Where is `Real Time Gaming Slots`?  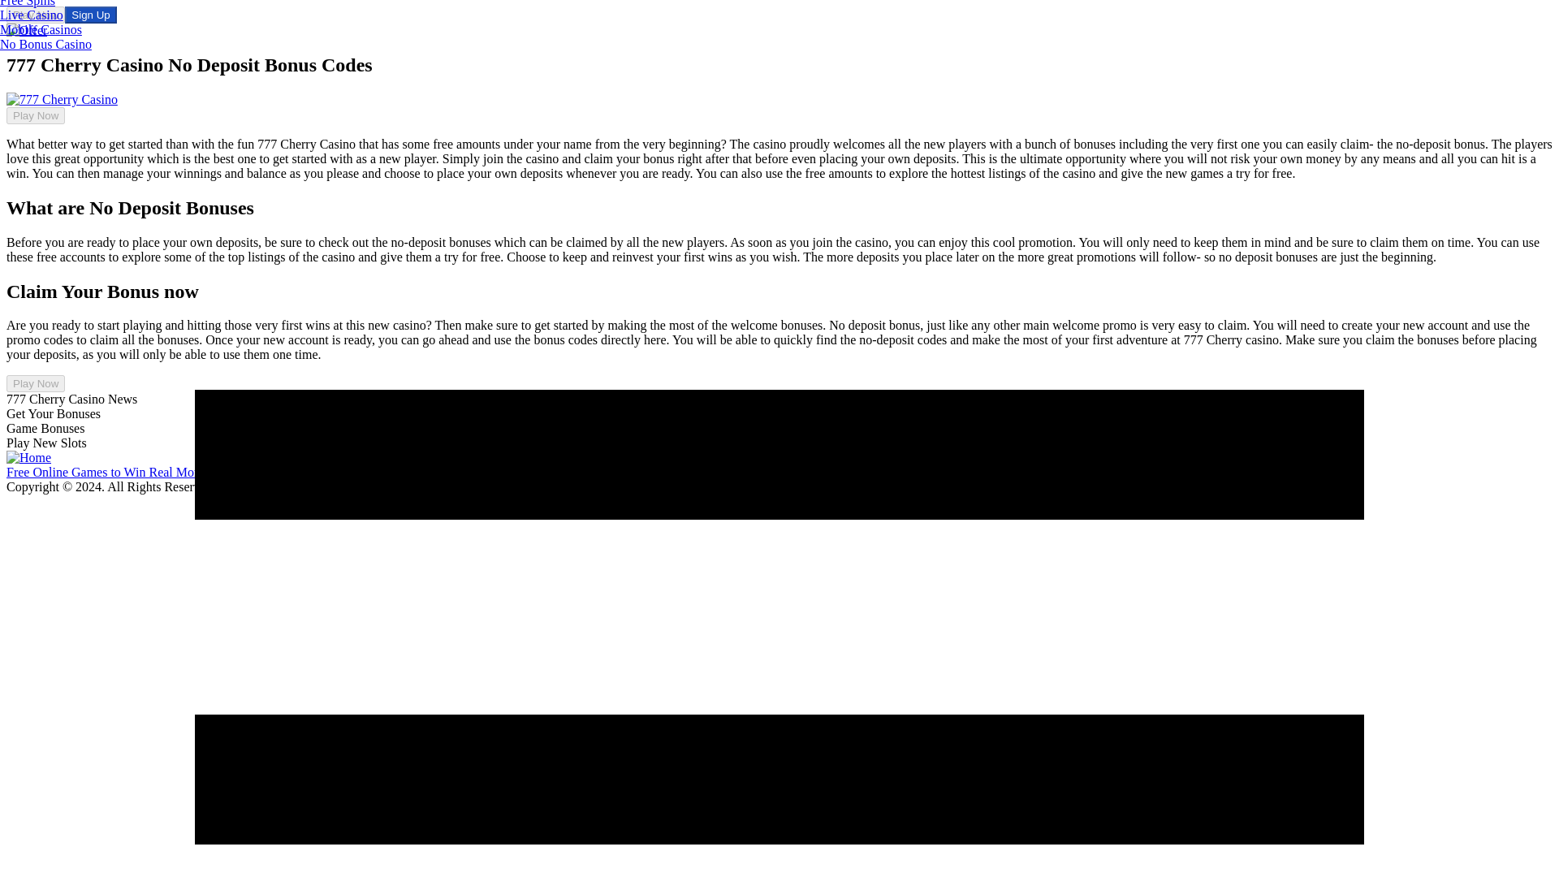 Real Time Gaming Slots is located at coordinates (1205, 472).